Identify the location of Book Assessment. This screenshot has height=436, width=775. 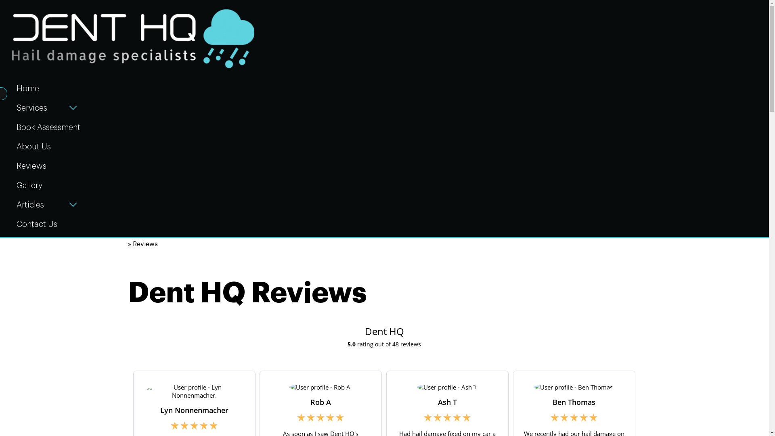
(48, 126).